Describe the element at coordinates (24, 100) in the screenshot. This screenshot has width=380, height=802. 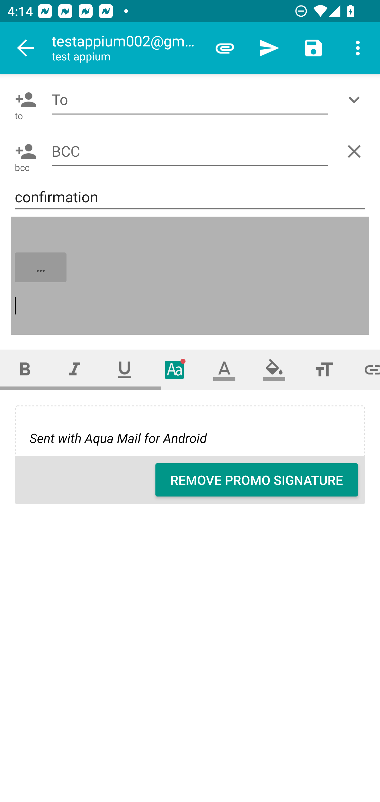
I see `Pick contact: To` at that location.